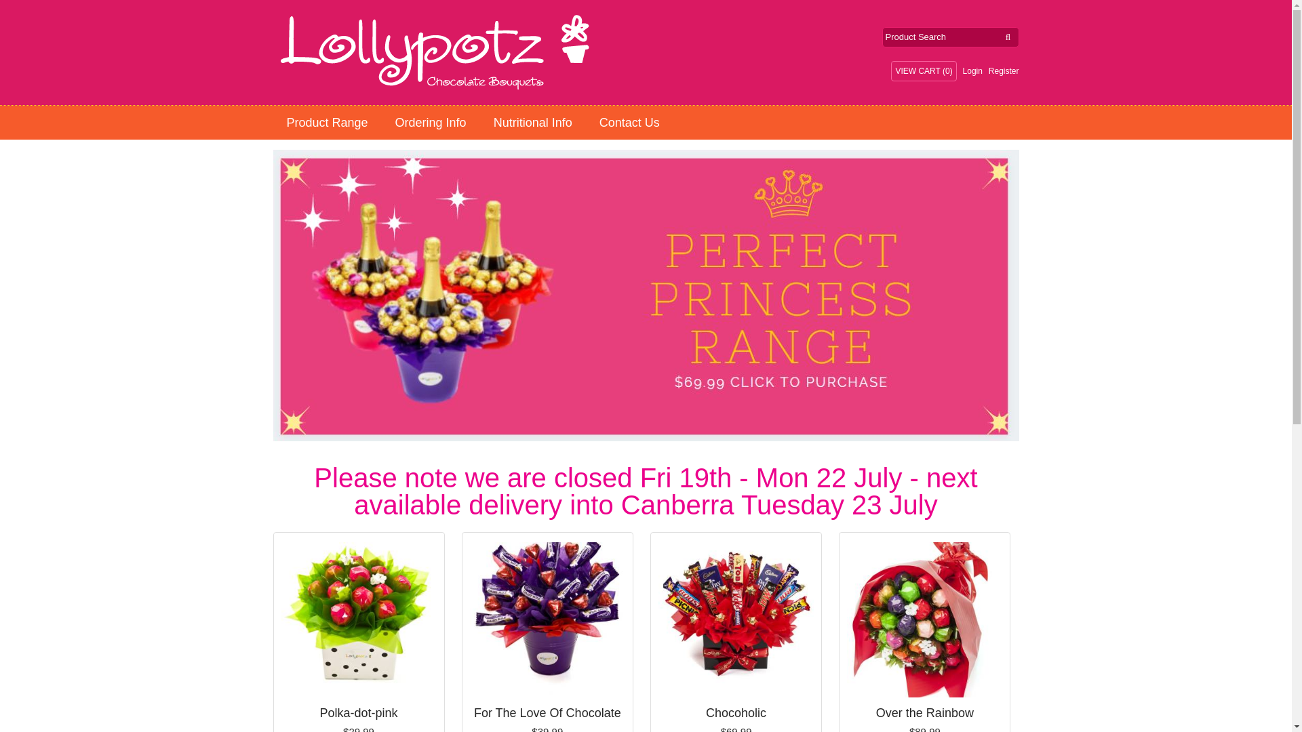 Image resolution: width=1302 pixels, height=732 pixels. I want to click on Chocoholic, so click(736, 622).